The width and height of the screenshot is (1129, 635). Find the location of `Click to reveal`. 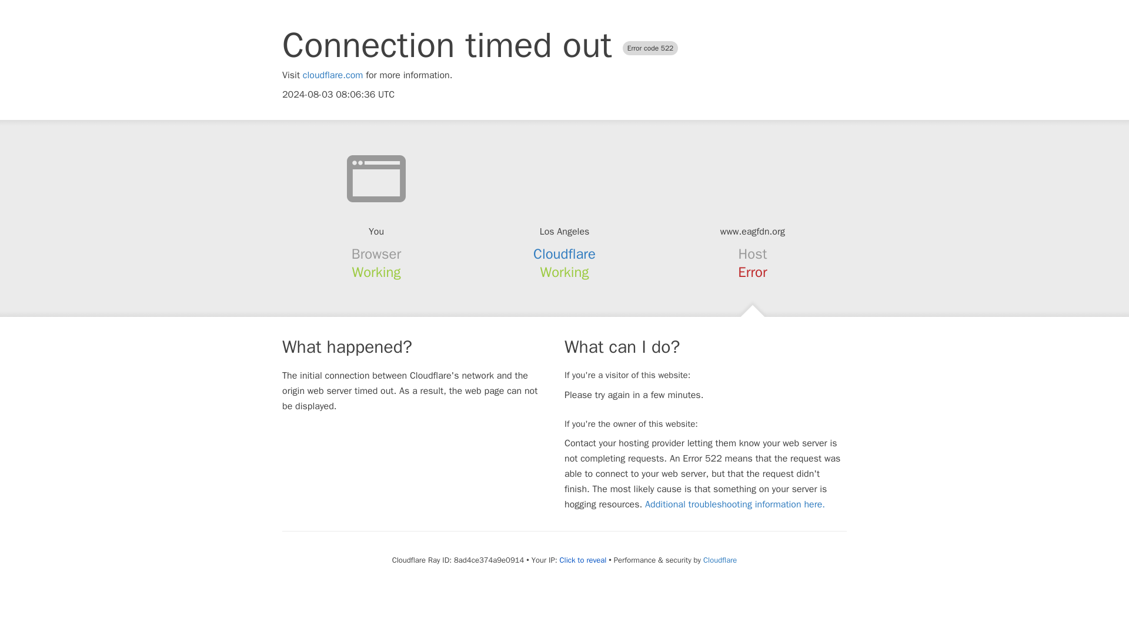

Click to reveal is located at coordinates (582, 560).